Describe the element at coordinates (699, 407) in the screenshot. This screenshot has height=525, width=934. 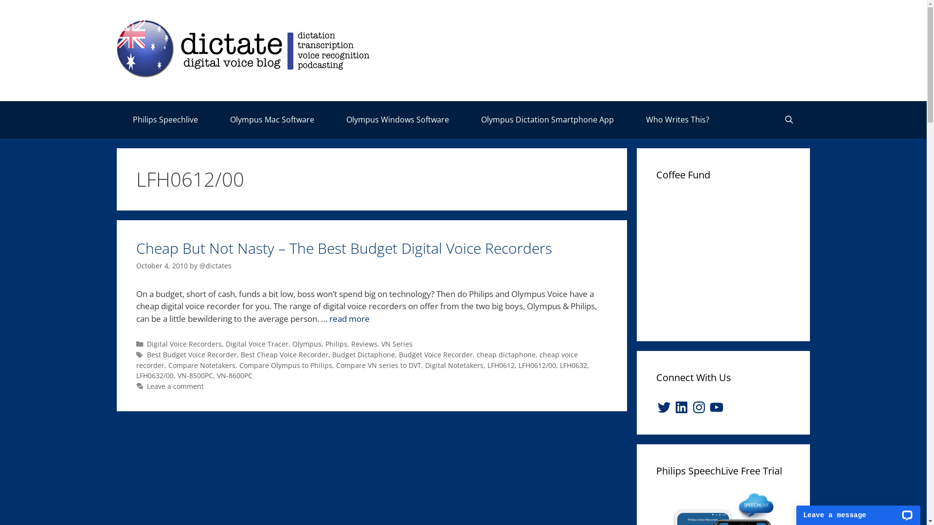
I see `Instagram` at that location.